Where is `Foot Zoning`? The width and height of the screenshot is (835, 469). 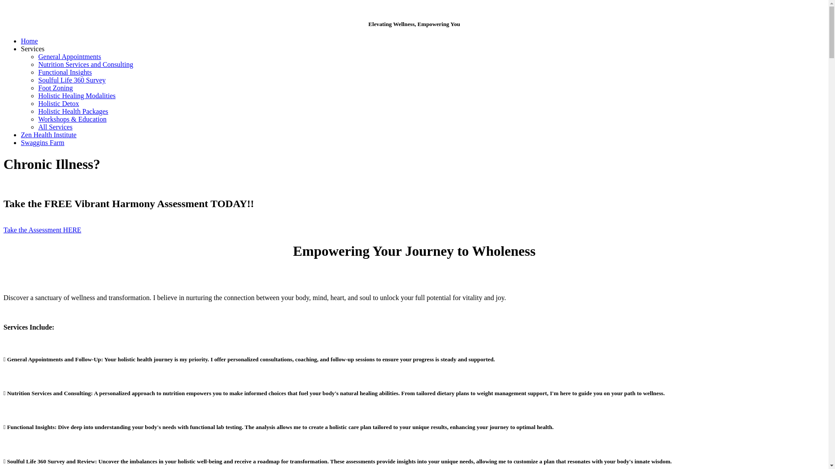
Foot Zoning is located at coordinates (56, 88).